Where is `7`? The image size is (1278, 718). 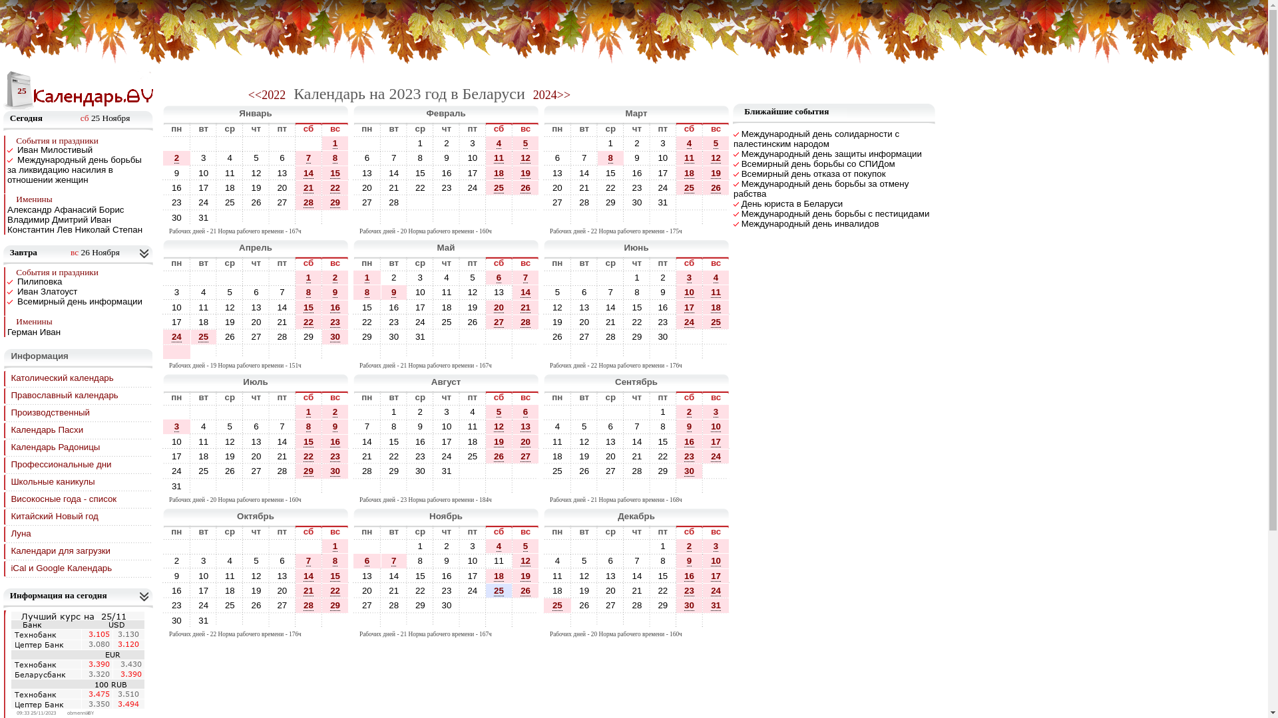 7 is located at coordinates (282, 427).